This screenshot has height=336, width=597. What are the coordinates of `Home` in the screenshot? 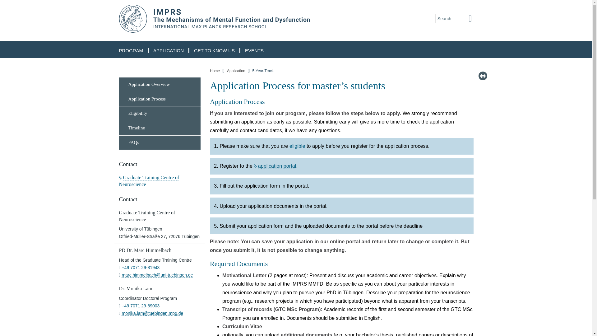 It's located at (215, 71).